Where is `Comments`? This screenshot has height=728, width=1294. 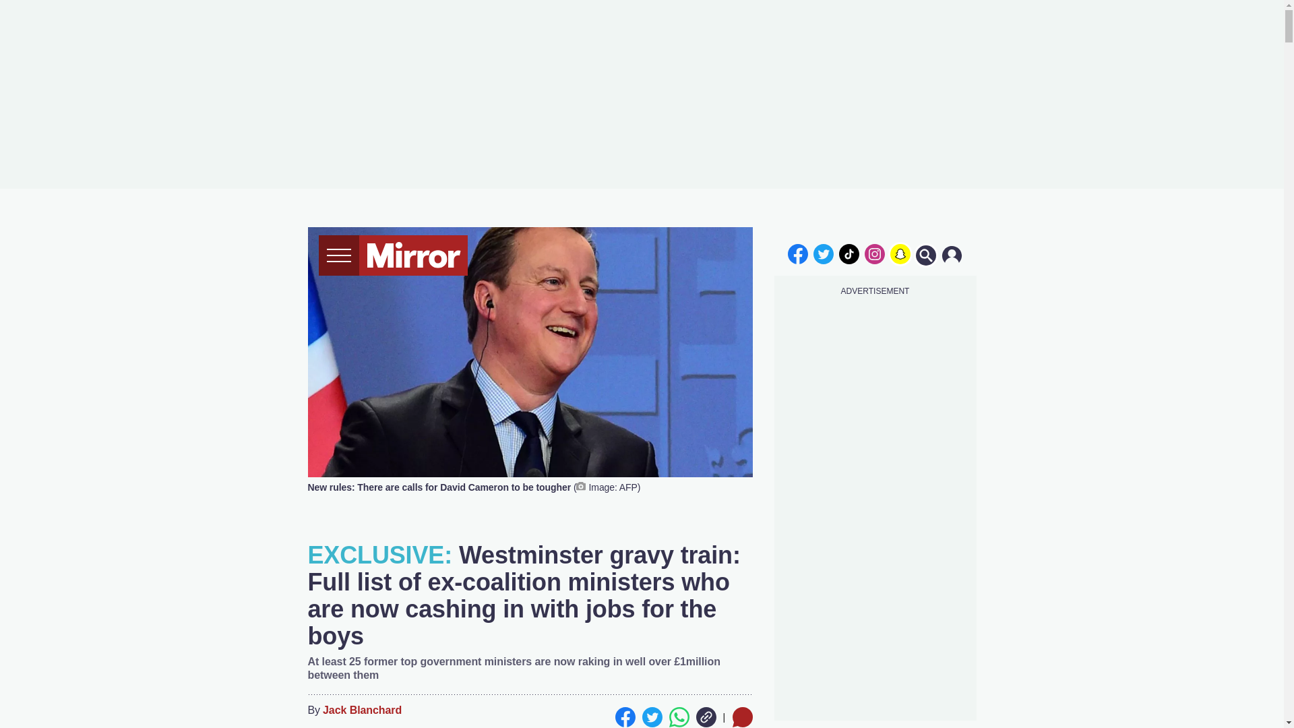
Comments is located at coordinates (741, 717).